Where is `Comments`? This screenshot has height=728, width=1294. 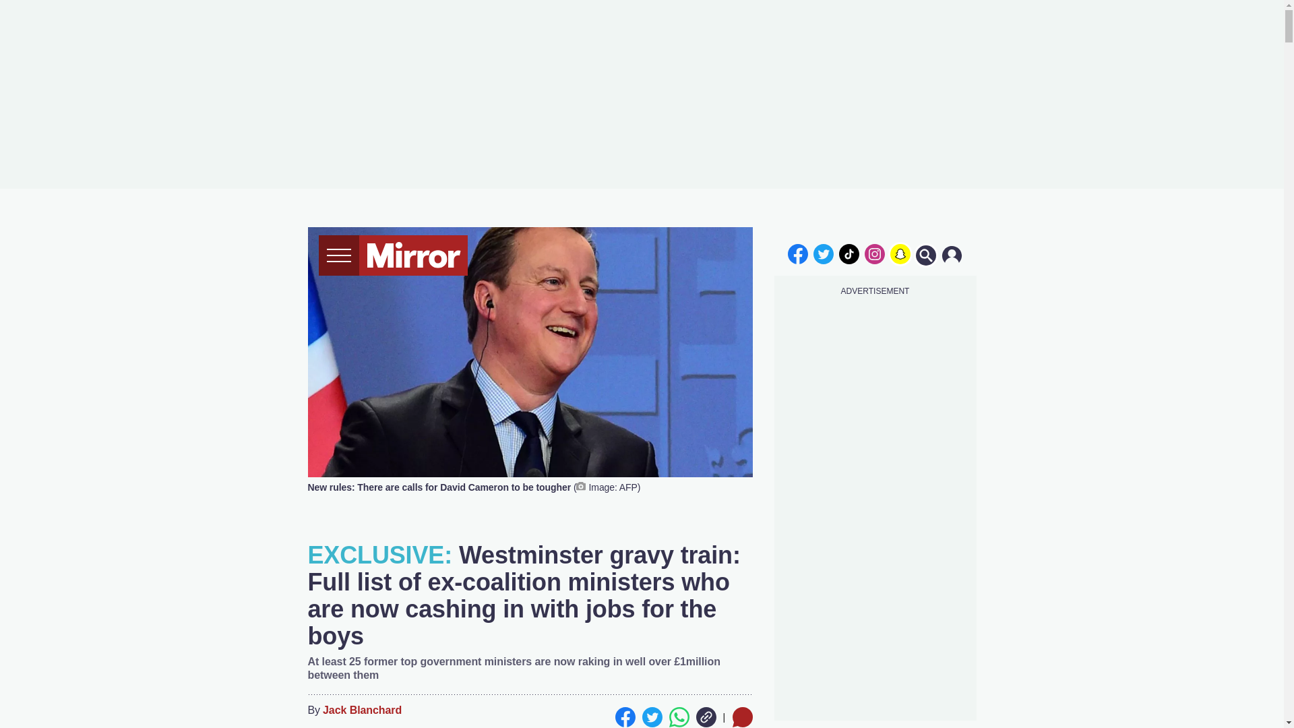
Comments is located at coordinates (741, 717).